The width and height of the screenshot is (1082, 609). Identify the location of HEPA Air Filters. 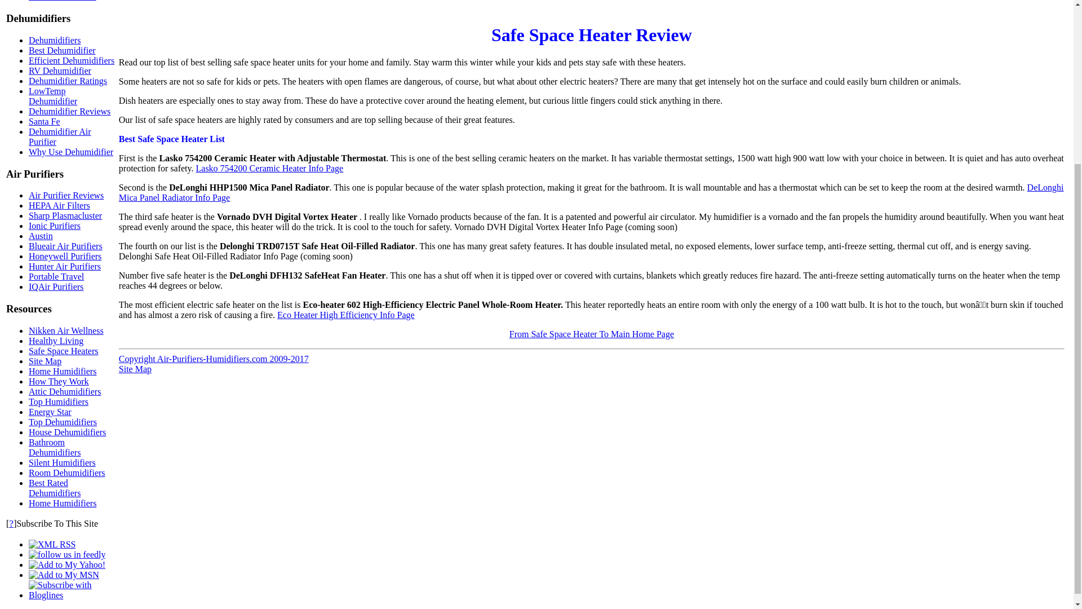
(59, 205).